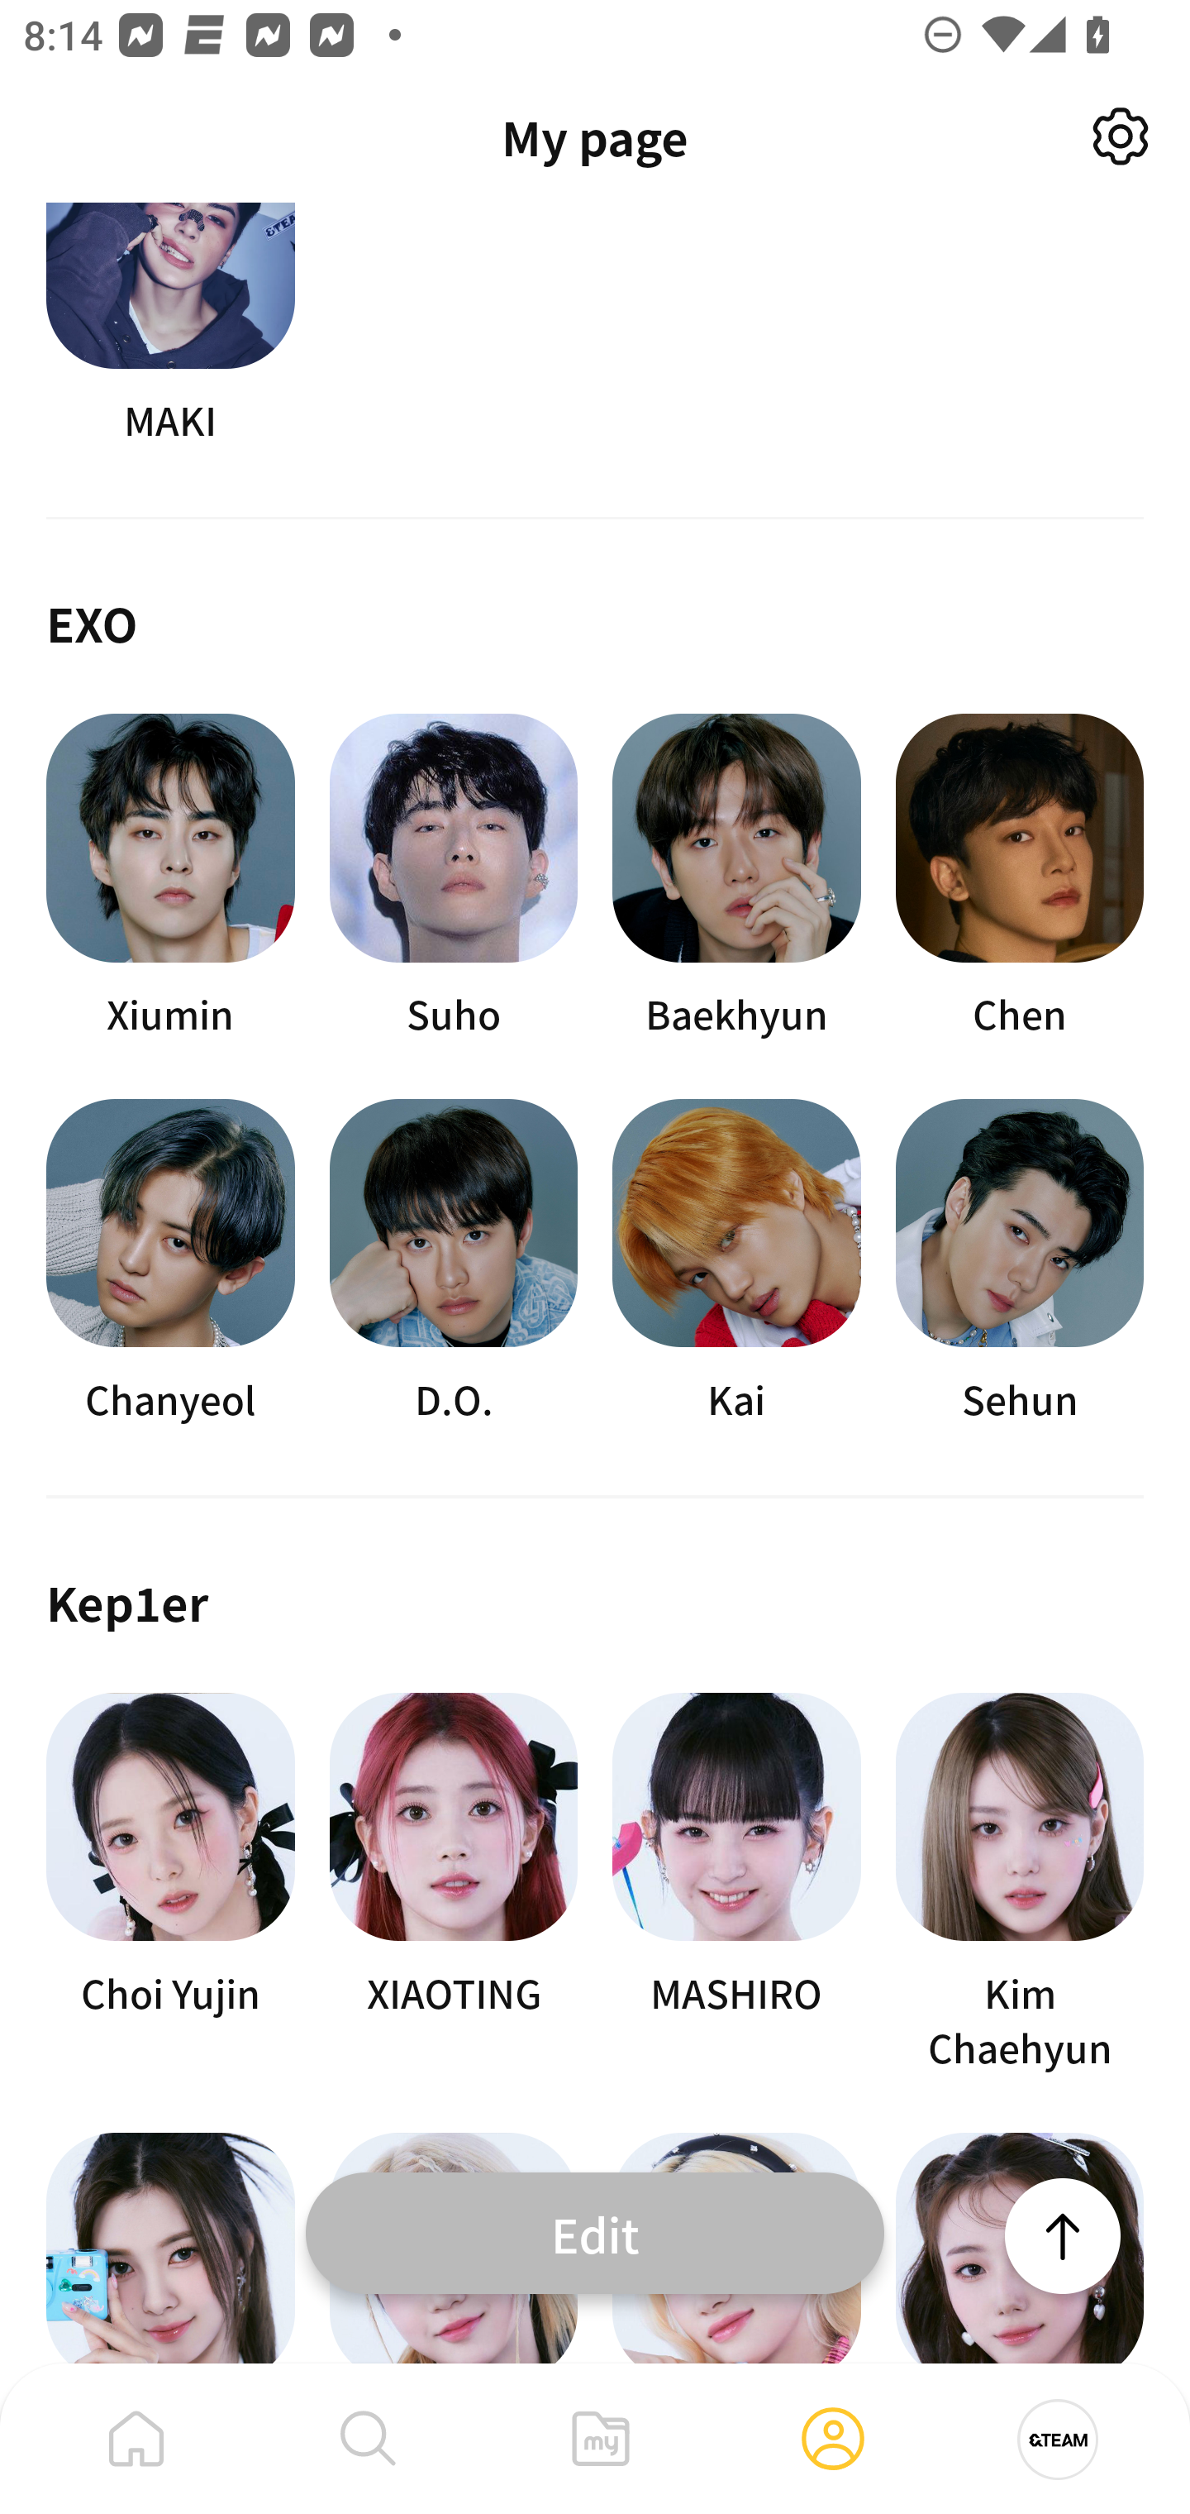  I want to click on Sehun, so click(1020, 1262).